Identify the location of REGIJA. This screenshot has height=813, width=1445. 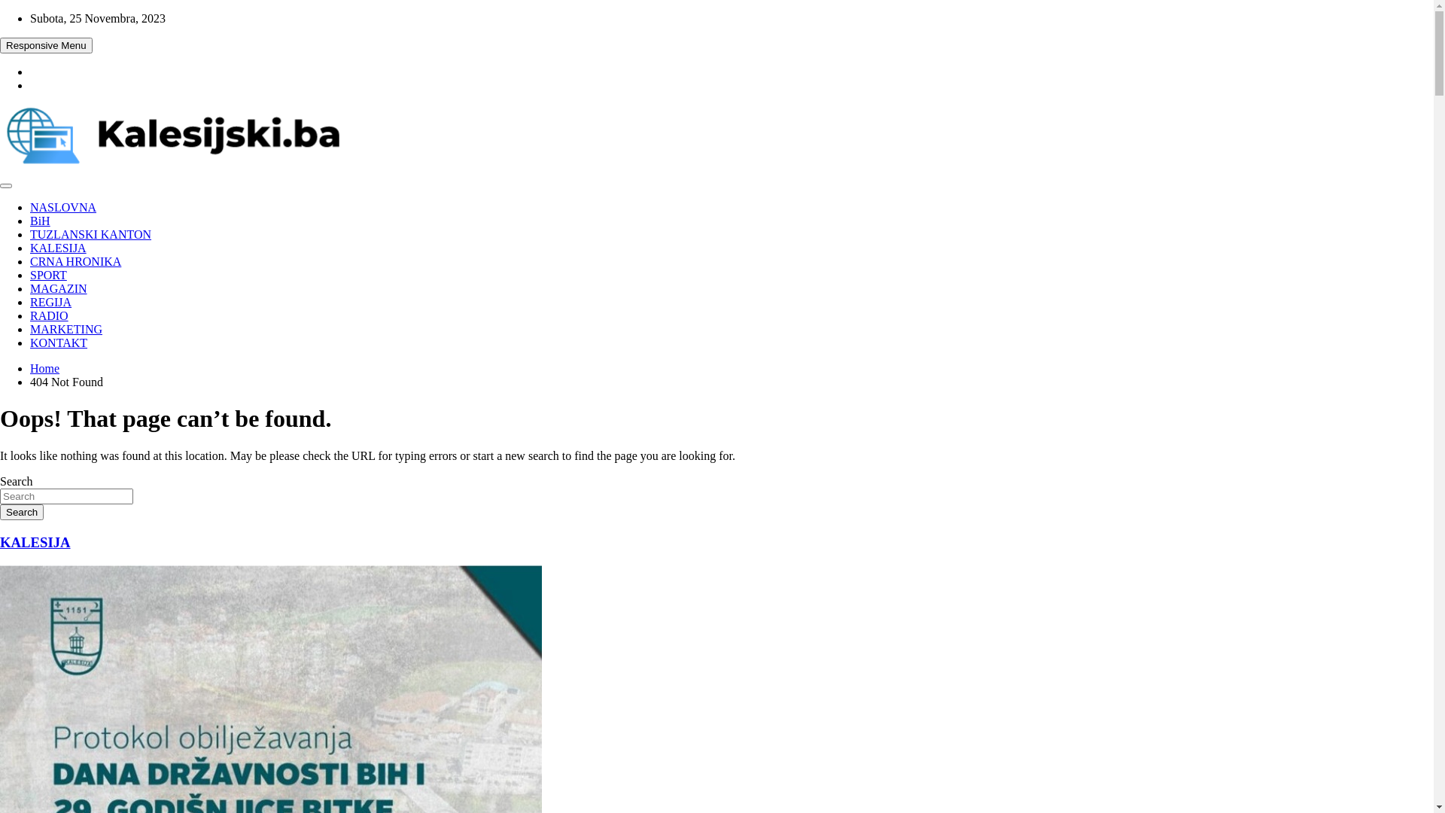
(51, 303).